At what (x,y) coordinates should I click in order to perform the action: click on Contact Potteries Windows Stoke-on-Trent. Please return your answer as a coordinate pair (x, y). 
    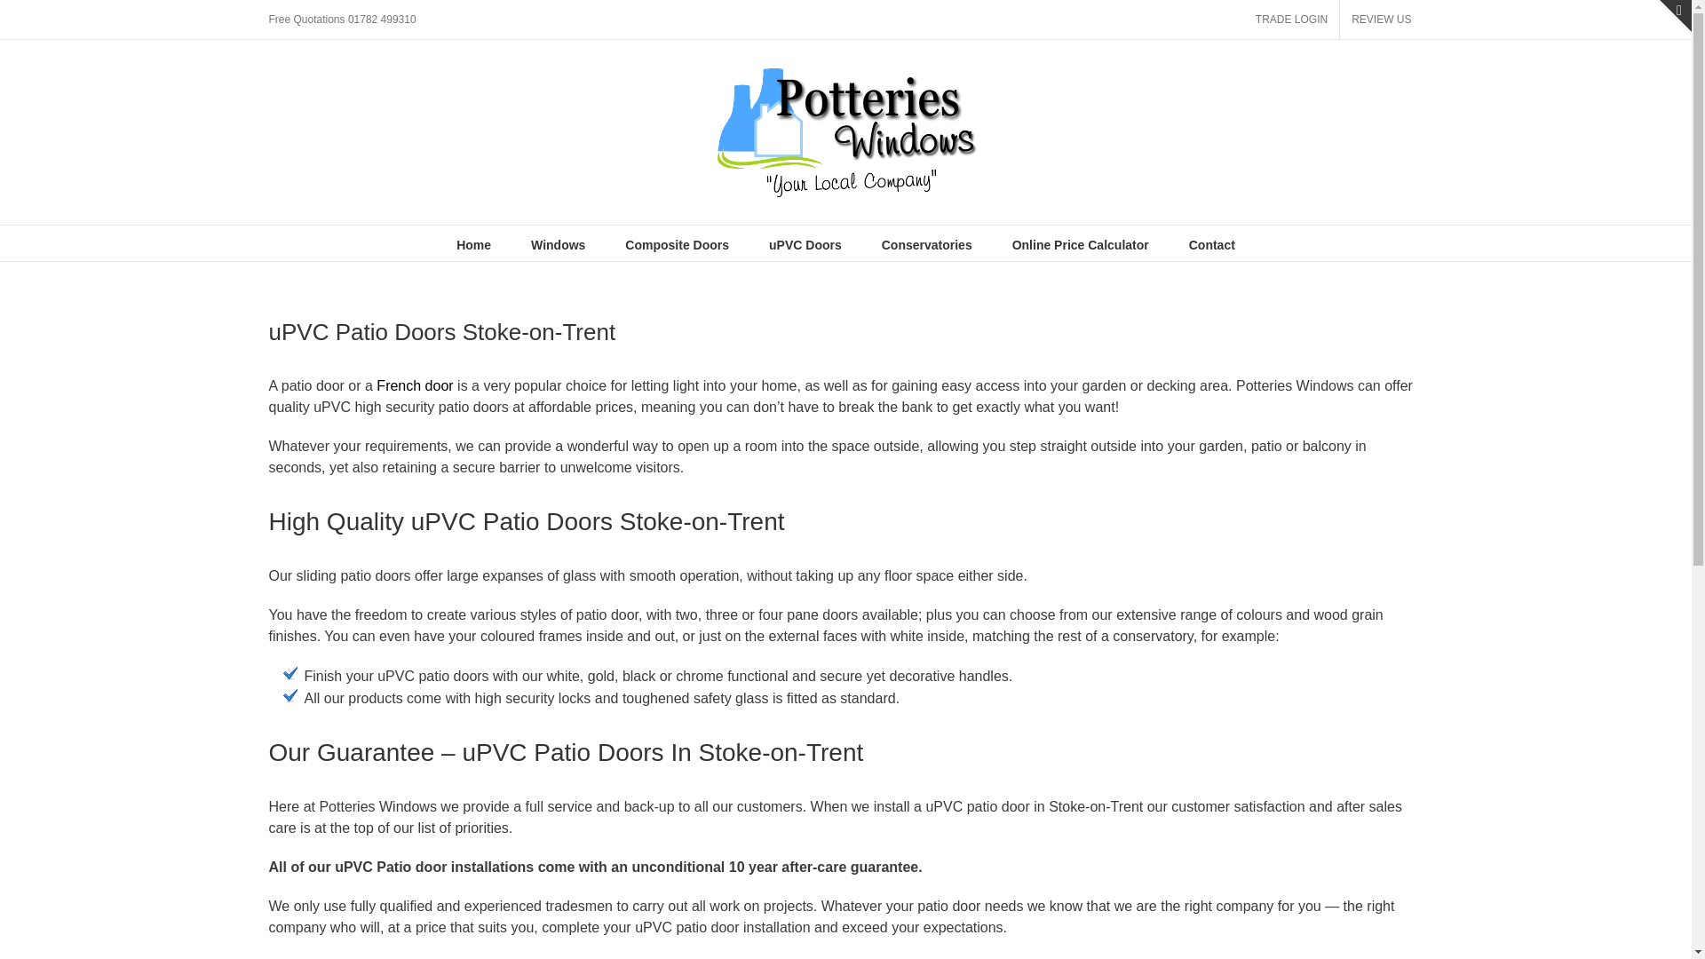
    Looking at the image, I should click on (1211, 242).